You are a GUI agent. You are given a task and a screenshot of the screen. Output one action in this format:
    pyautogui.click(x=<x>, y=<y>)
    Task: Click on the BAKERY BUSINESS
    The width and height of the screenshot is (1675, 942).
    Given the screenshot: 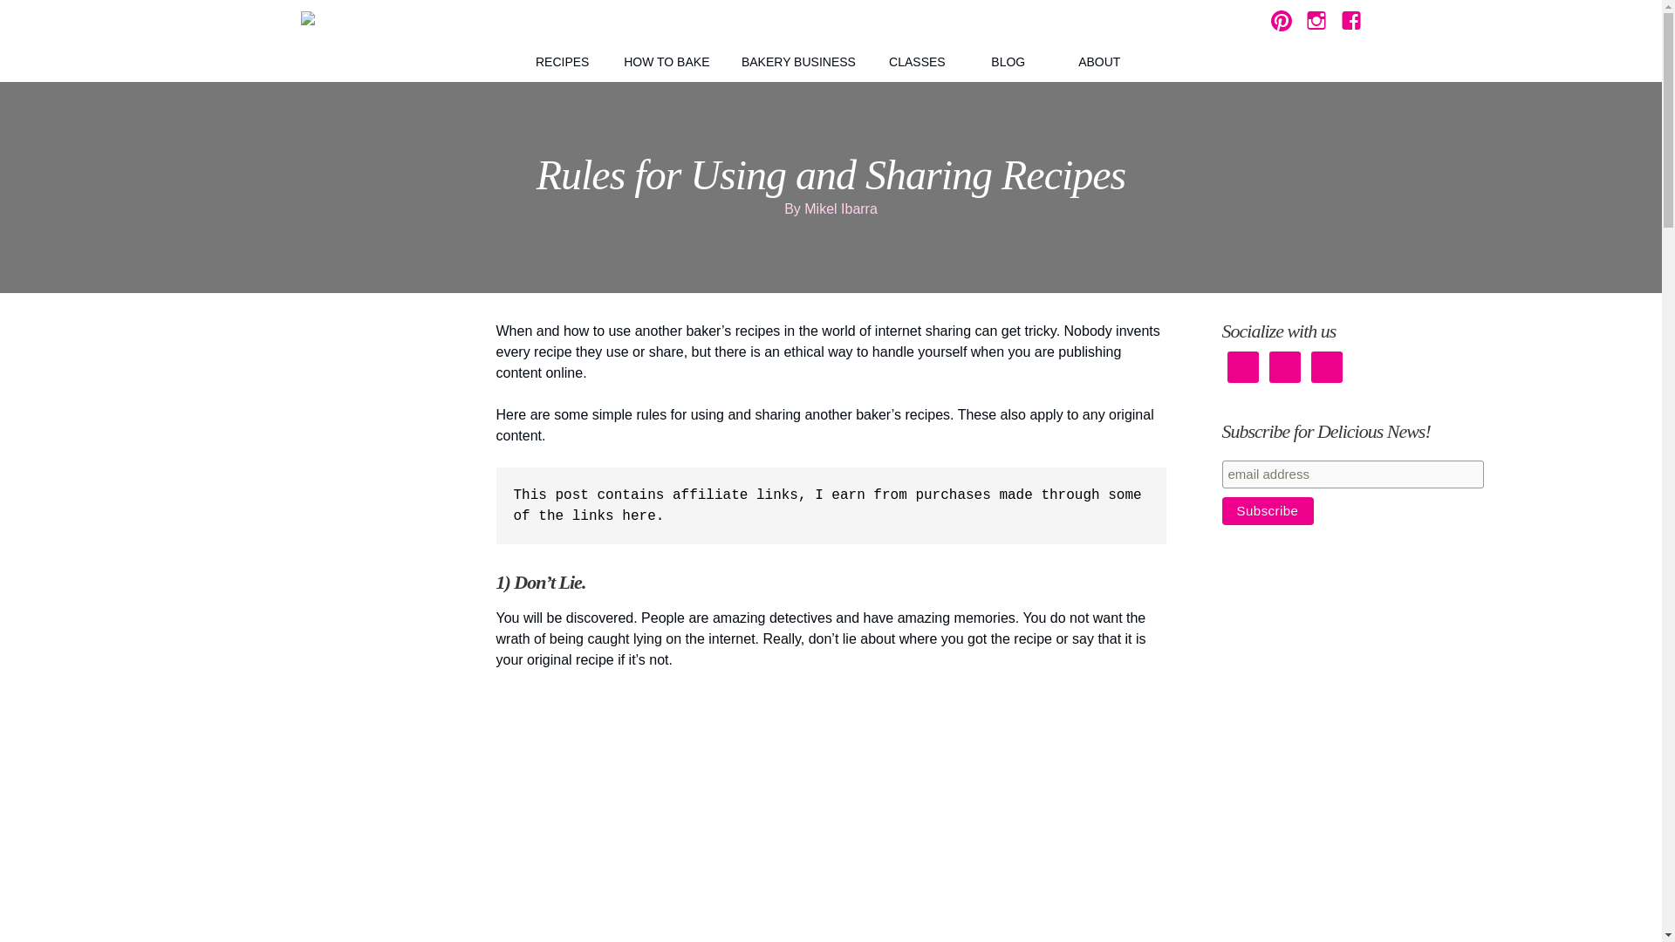 What is the action you would take?
    pyautogui.click(x=797, y=61)
    